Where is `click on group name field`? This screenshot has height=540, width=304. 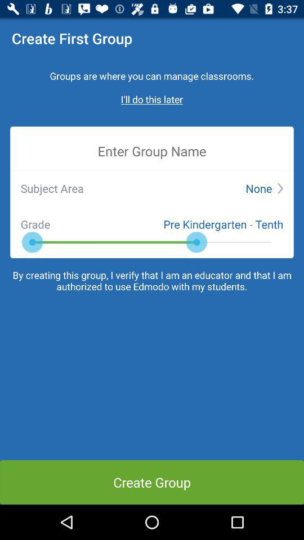 click on group name field is located at coordinates (152, 151).